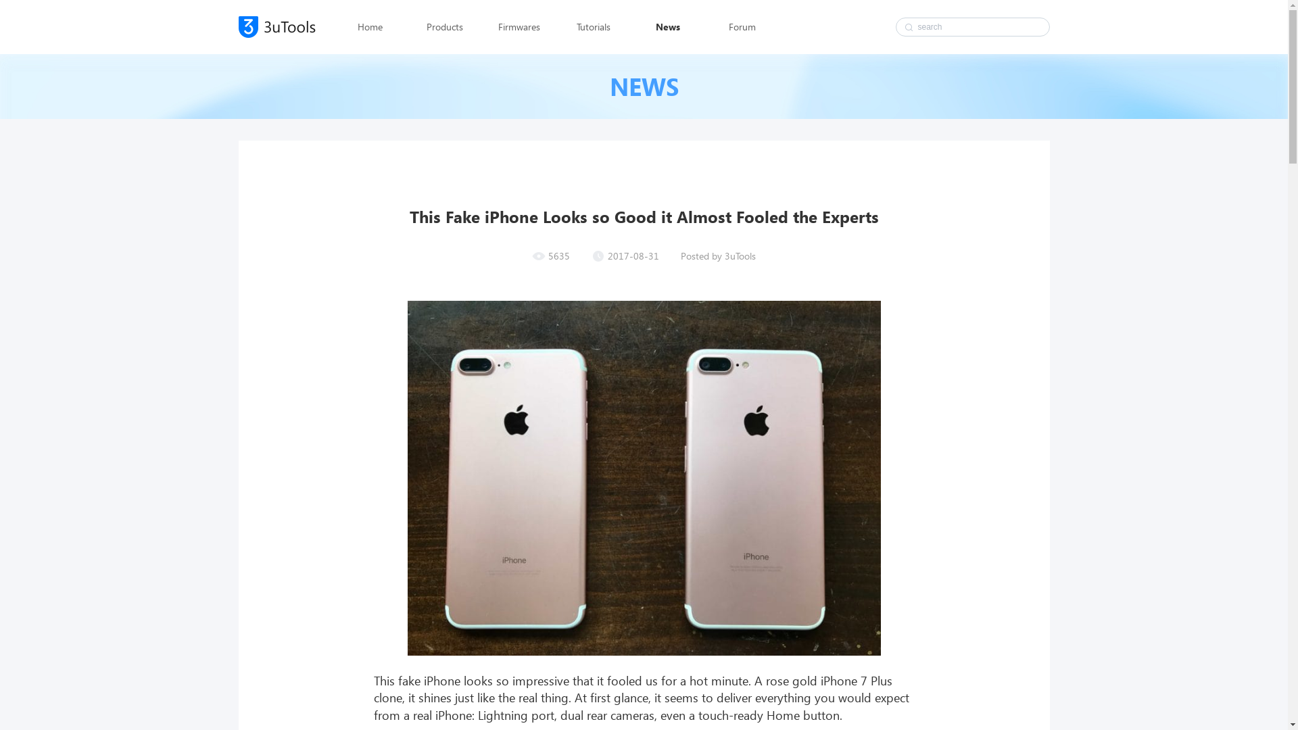 The height and width of the screenshot is (730, 1298). What do you see at coordinates (742, 27) in the screenshot?
I see `Forum` at bounding box center [742, 27].